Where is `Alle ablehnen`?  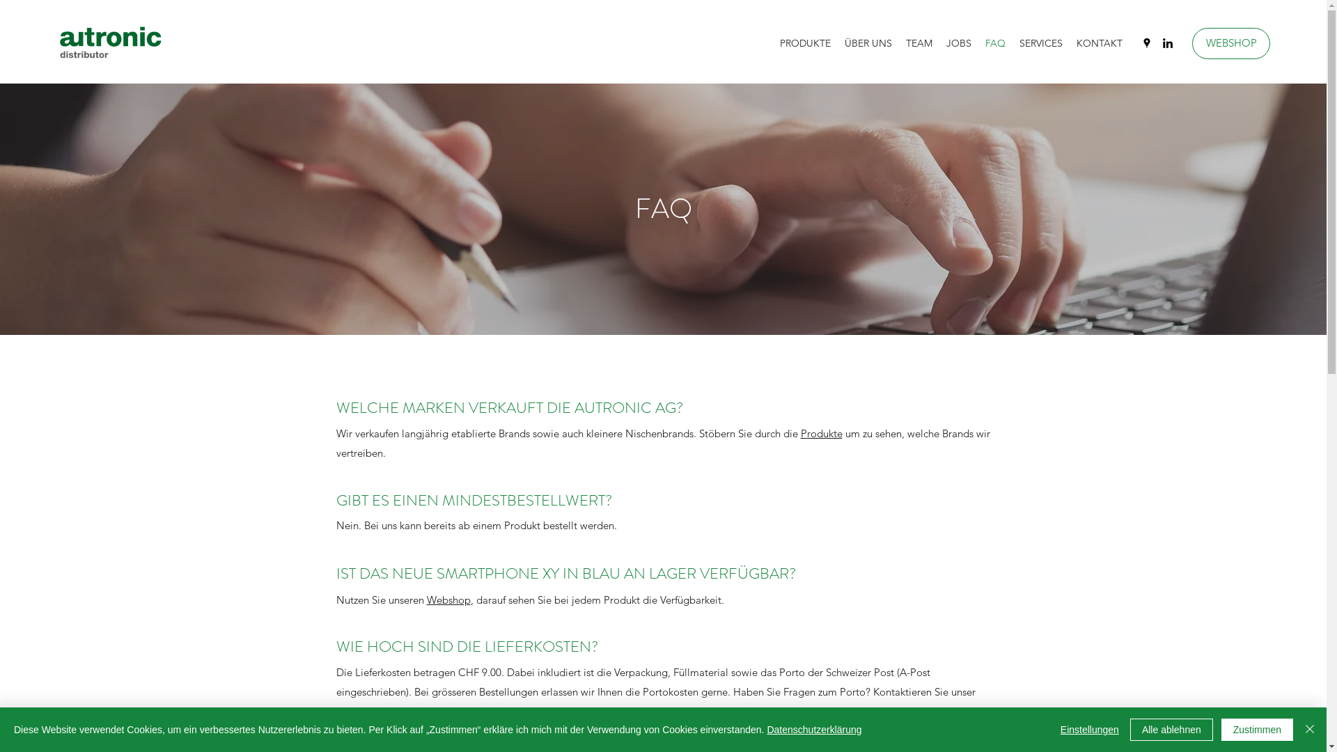 Alle ablehnen is located at coordinates (1171, 730).